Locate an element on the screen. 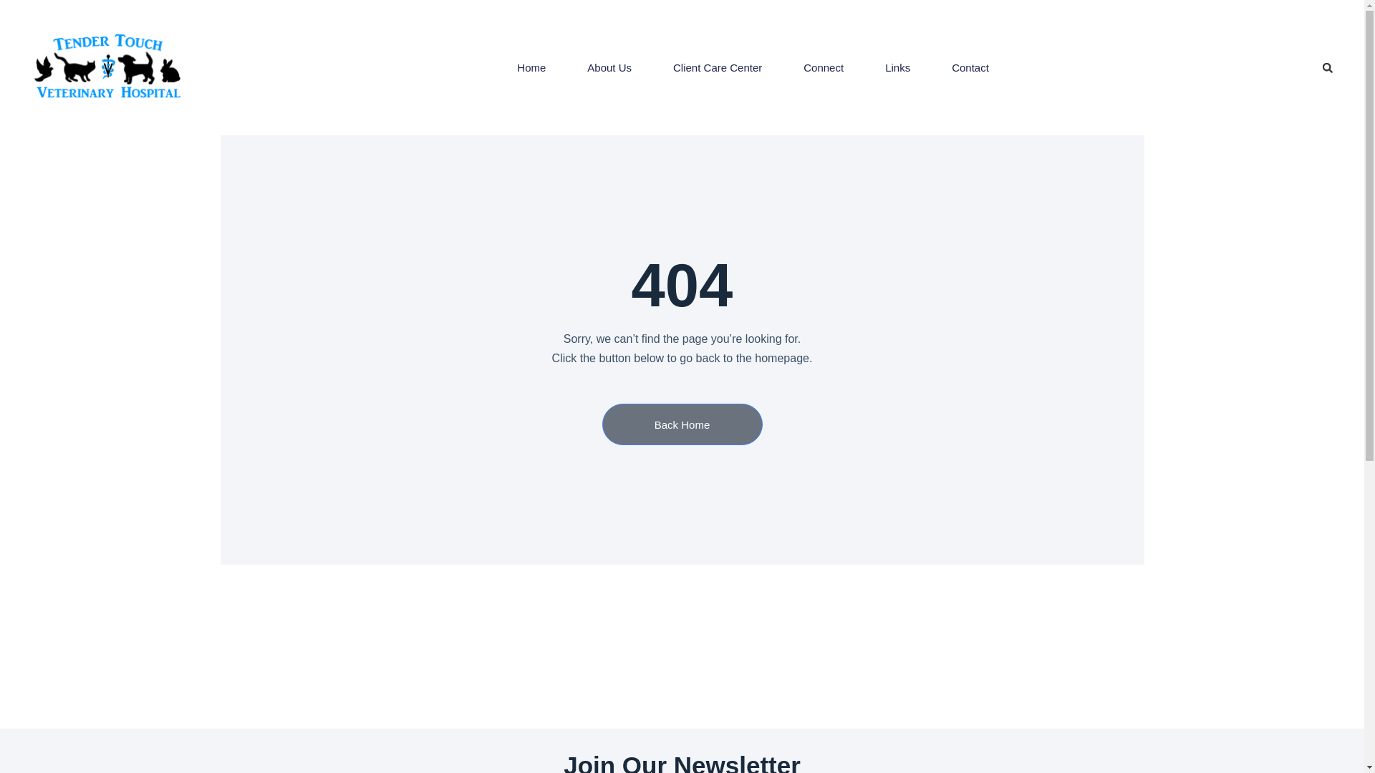  Connect is located at coordinates (824, 67).